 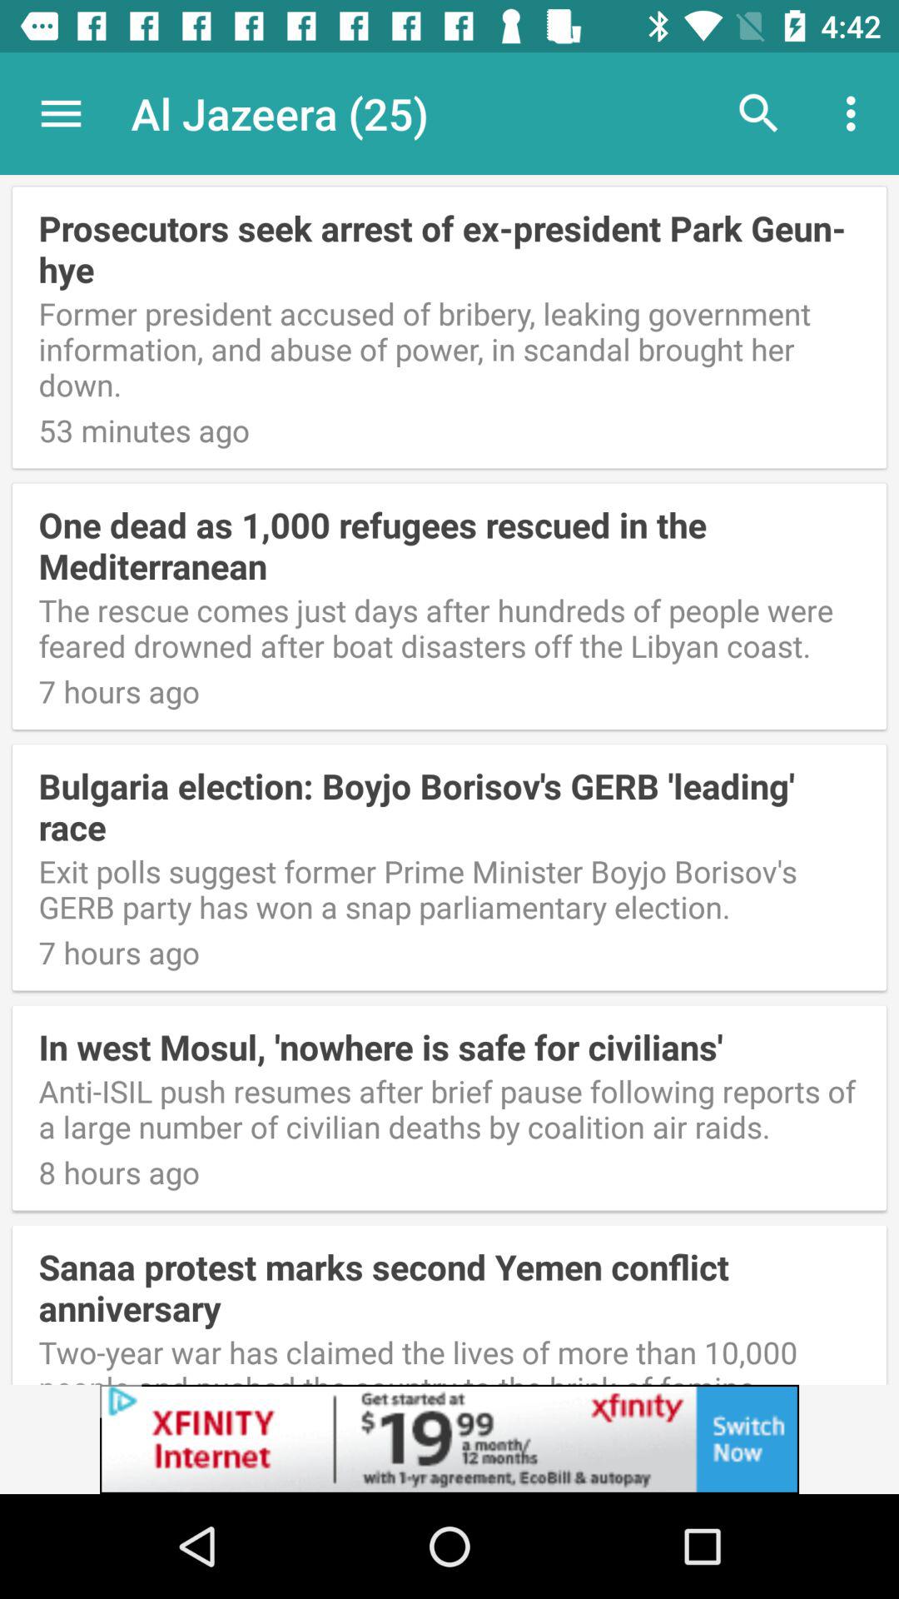 What do you see at coordinates (61, 113) in the screenshot?
I see `turn on the icon above the prosecutors seek arrest` at bounding box center [61, 113].